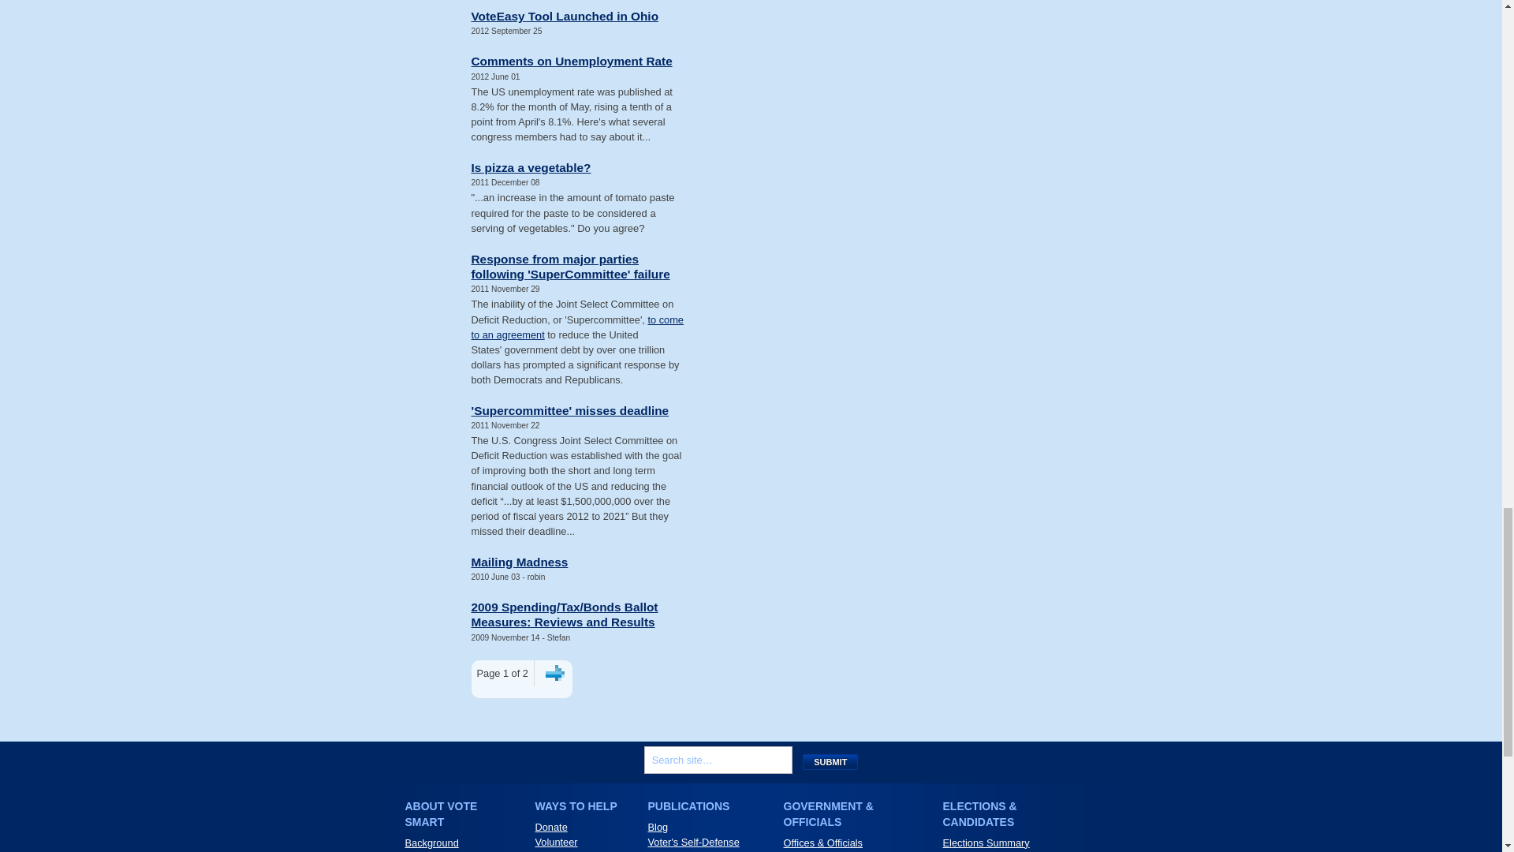 The image size is (1514, 852). I want to click on View this post, so click(569, 410).